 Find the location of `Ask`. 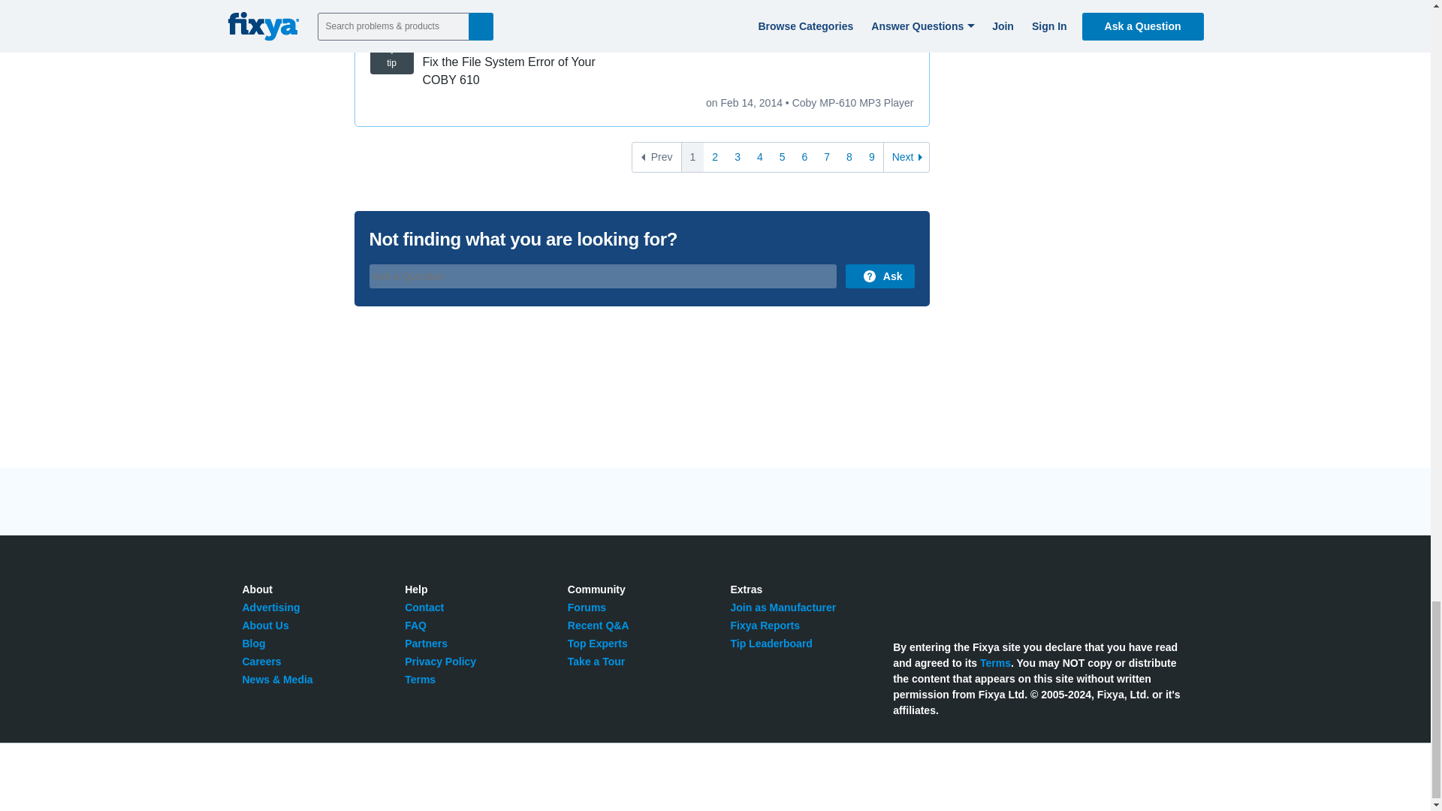

Ask is located at coordinates (879, 276).